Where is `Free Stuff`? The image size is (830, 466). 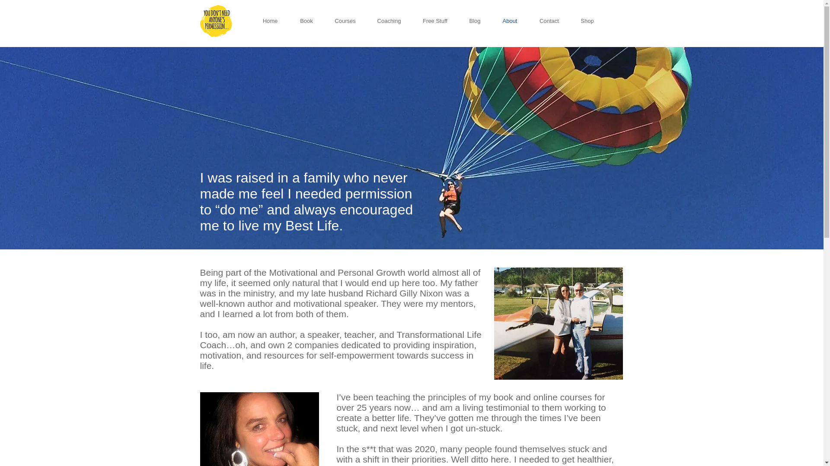
Free Stuff is located at coordinates (435, 21).